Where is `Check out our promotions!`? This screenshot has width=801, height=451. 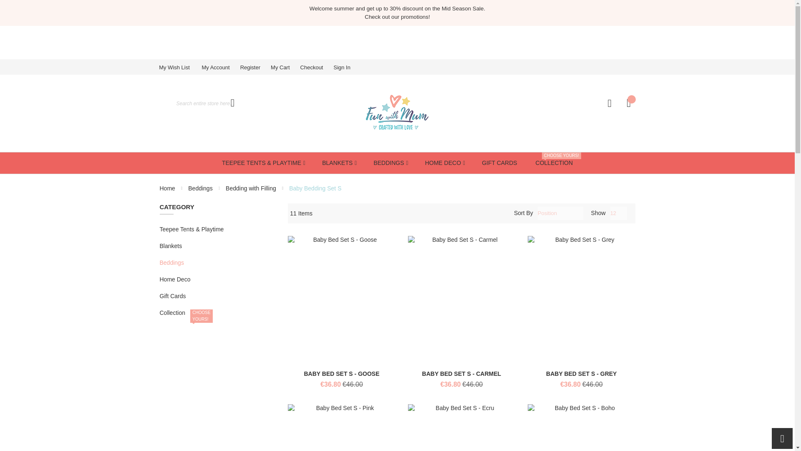
Check out our promotions! is located at coordinates (397, 17).